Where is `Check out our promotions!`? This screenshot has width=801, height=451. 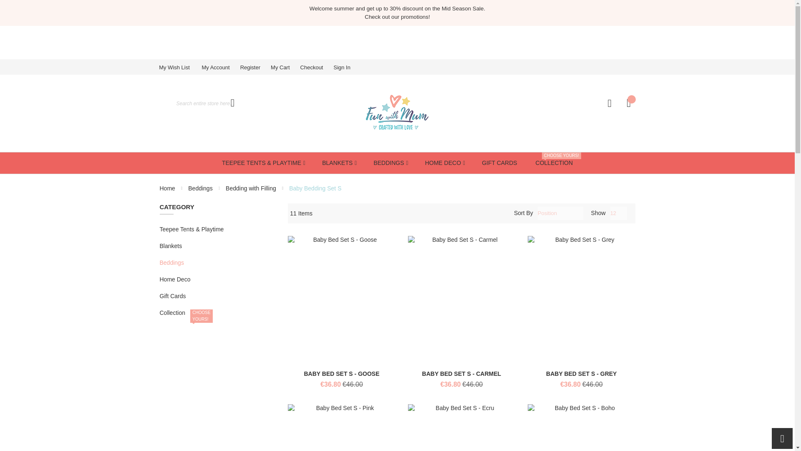
Check out our promotions! is located at coordinates (397, 17).